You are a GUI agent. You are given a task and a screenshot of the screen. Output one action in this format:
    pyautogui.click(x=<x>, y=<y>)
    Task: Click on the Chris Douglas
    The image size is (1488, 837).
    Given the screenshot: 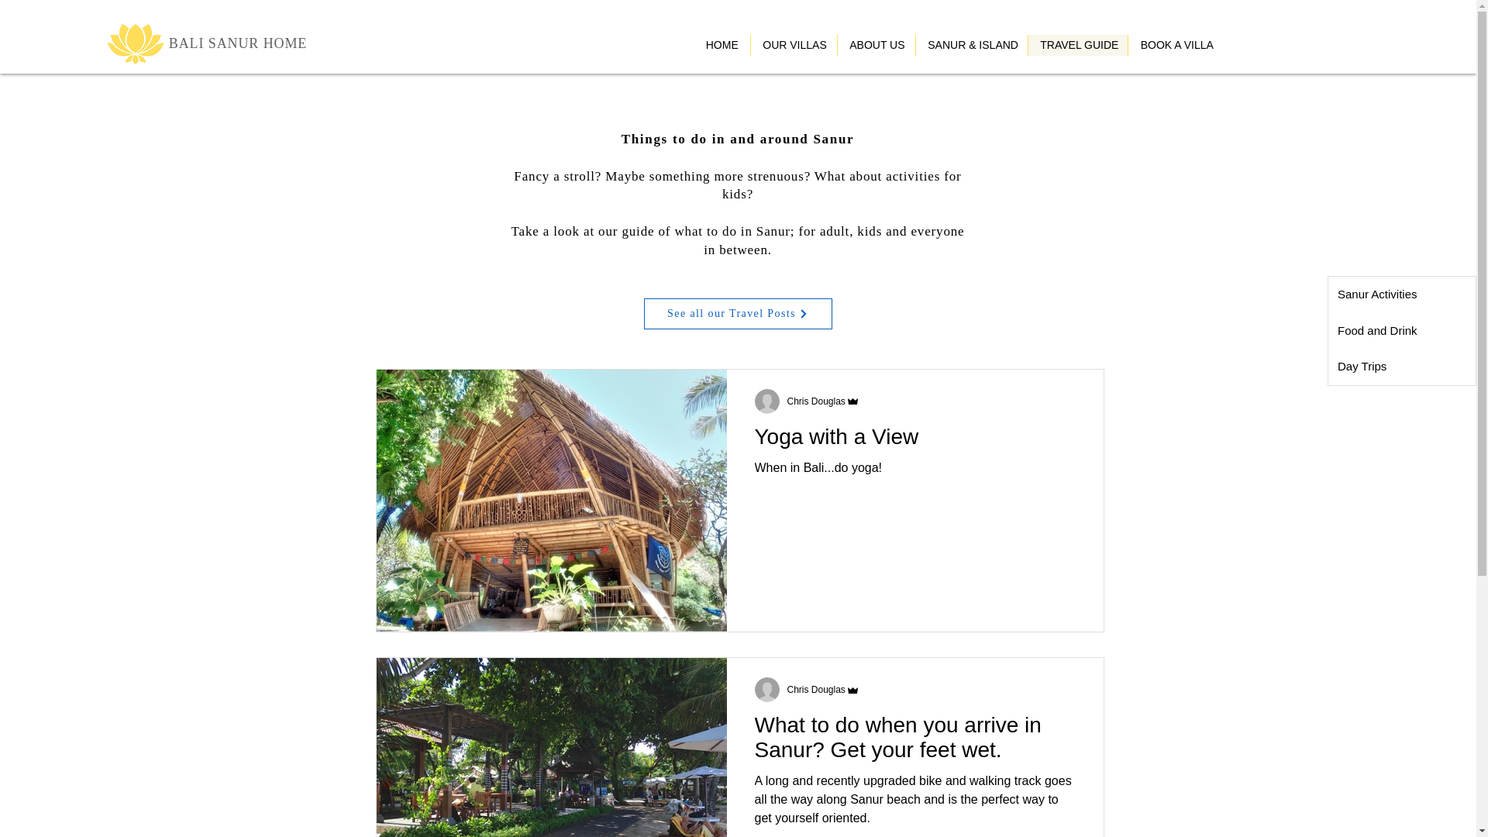 What is the action you would take?
    pyautogui.click(x=823, y=690)
    